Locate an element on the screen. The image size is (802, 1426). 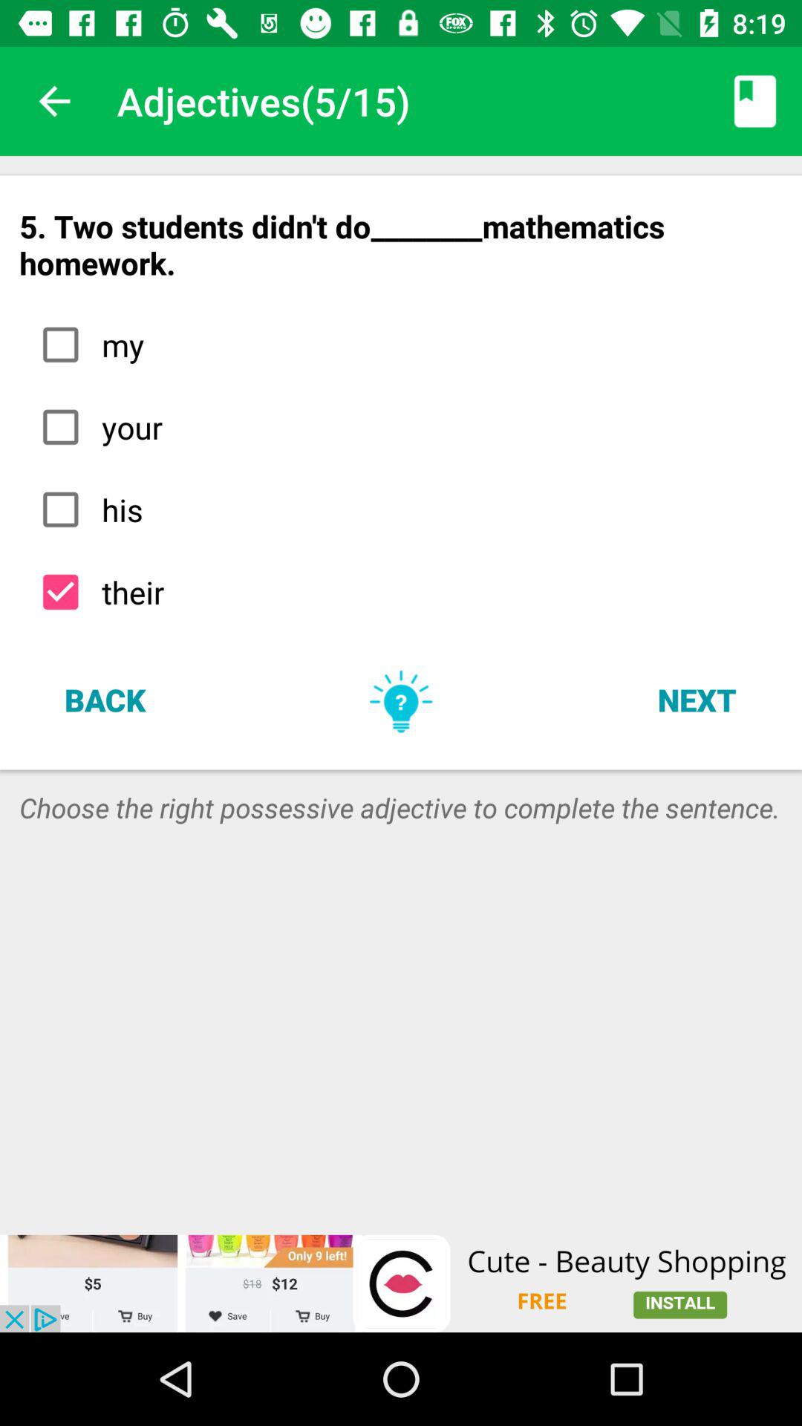
select the second check box is located at coordinates (61, 426).